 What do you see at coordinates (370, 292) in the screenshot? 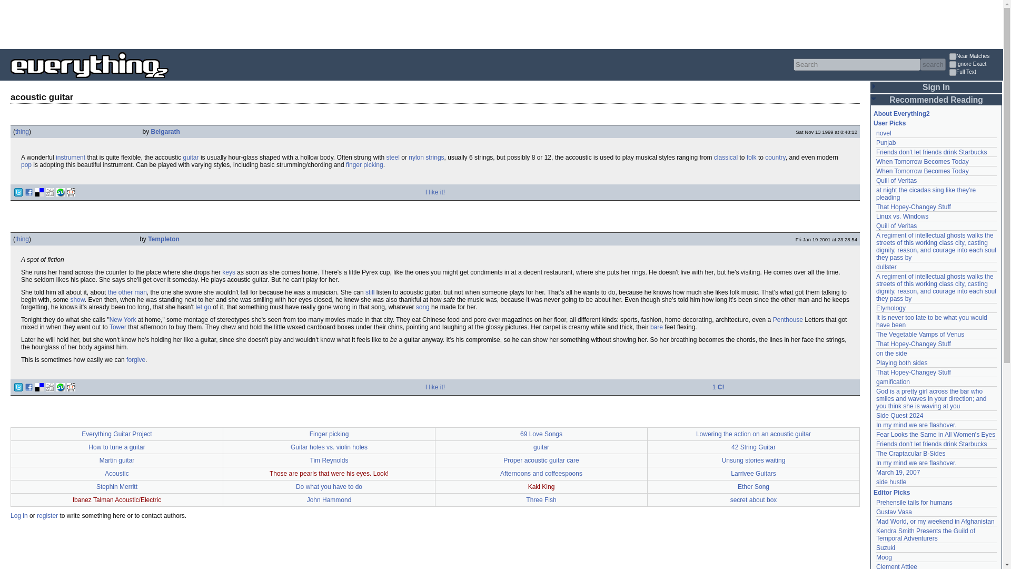
I see `still` at bounding box center [370, 292].